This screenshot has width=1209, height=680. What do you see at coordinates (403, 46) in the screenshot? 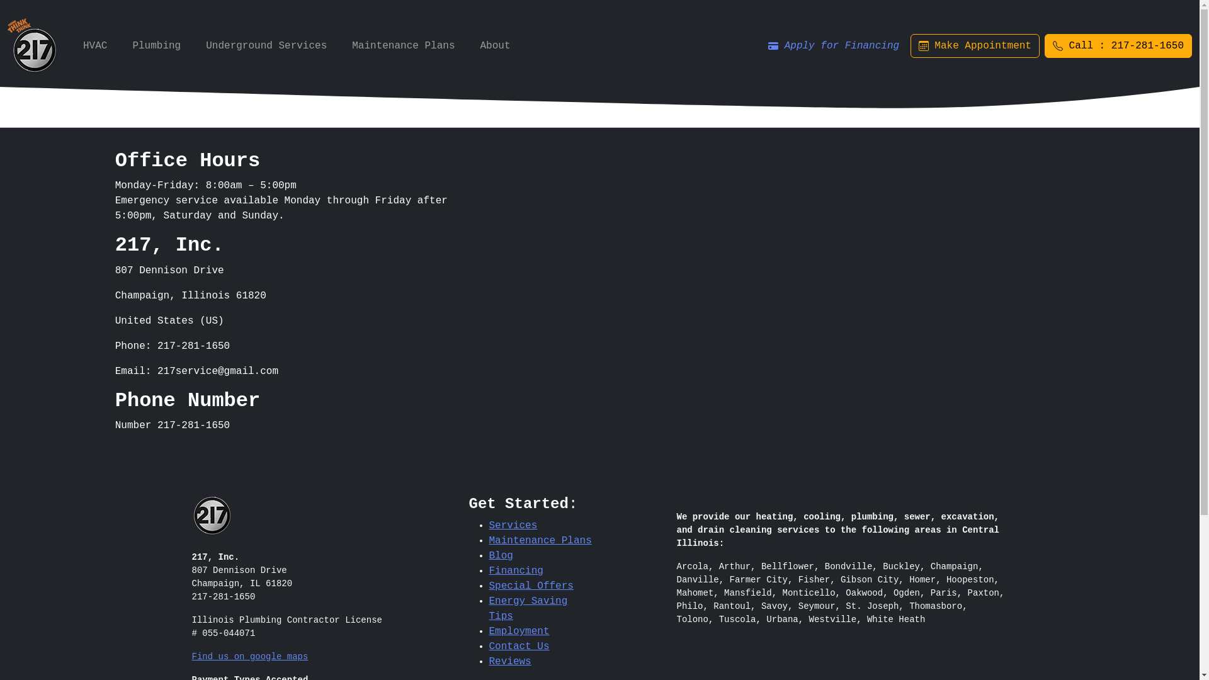
I see `Maintenance Plans` at bounding box center [403, 46].